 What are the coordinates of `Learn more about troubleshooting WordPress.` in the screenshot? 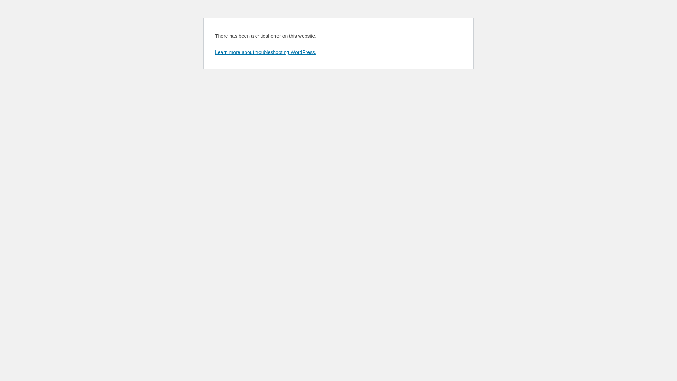 It's located at (266, 52).